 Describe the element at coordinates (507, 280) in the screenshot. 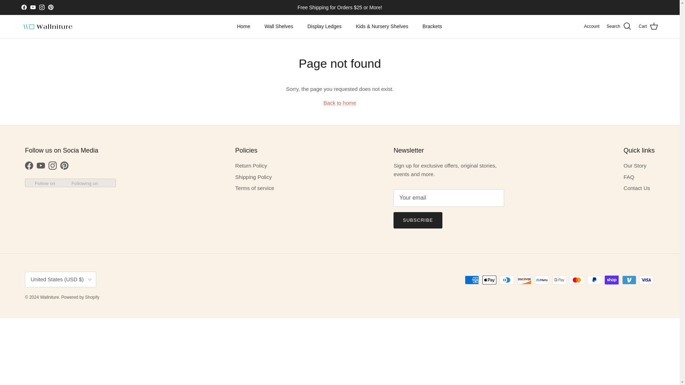

I see `Diners Club` at that location.